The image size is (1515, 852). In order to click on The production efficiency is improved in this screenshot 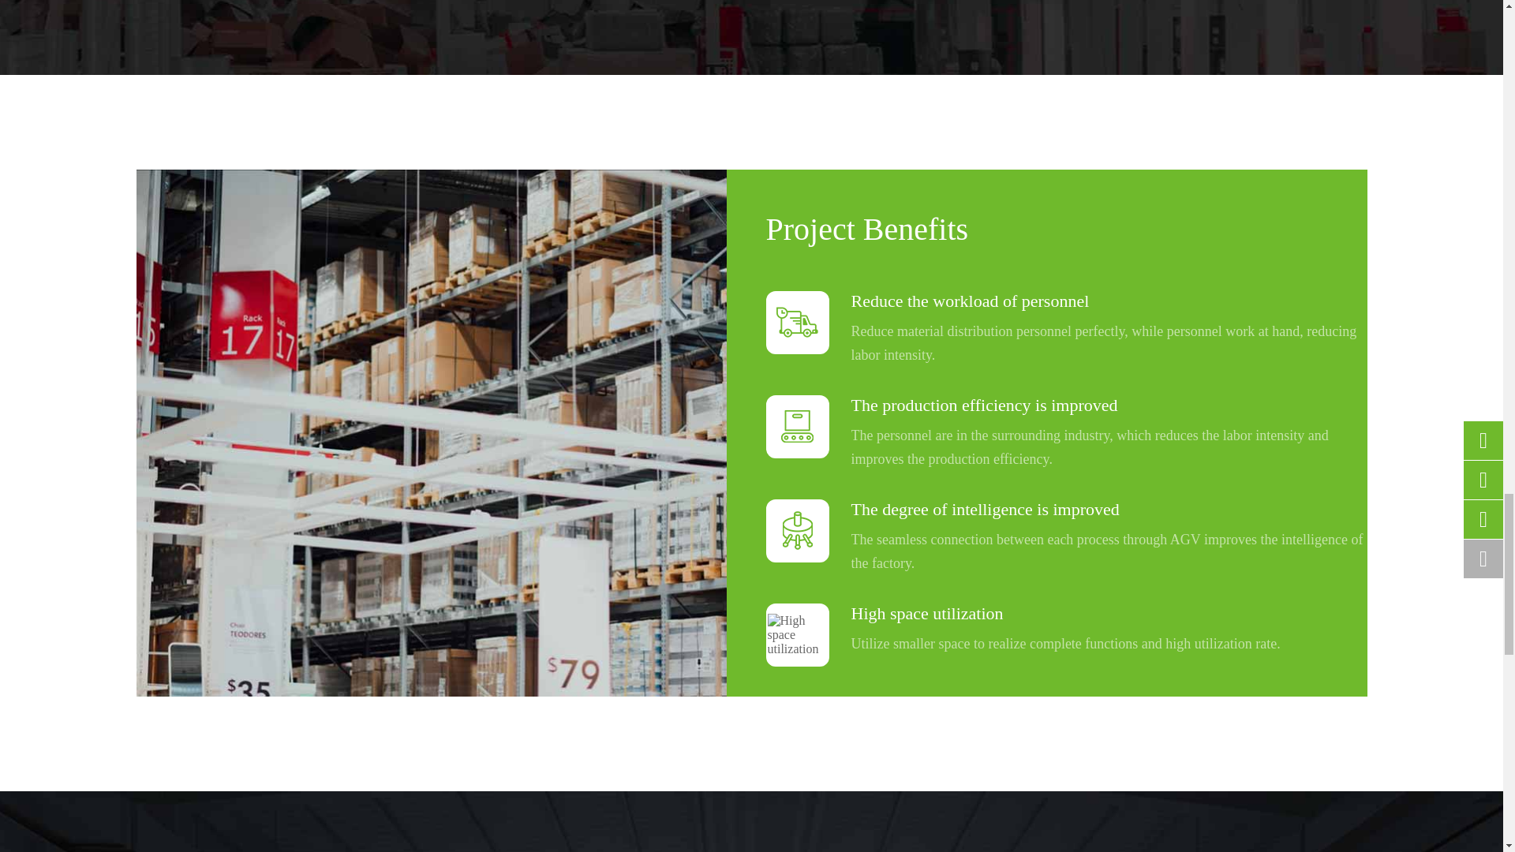, I will do `click(797, 426)`.